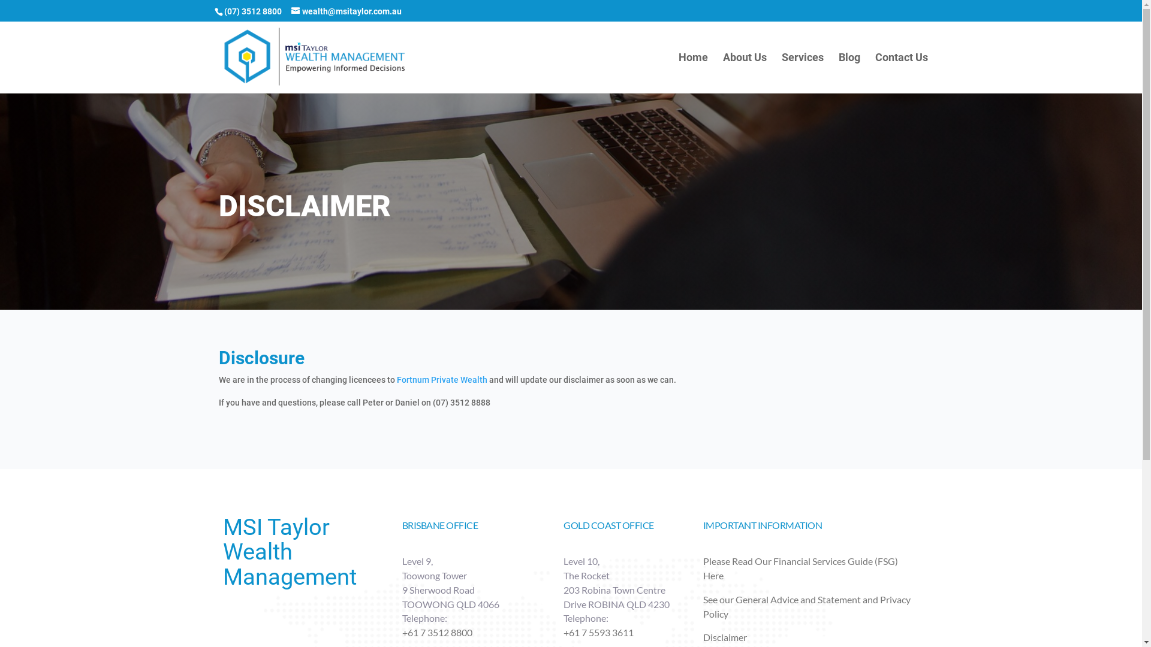  What do you see at coordinates (849, 73) in the screenshot?
I see `Blog` at bounding box center [849, 73].